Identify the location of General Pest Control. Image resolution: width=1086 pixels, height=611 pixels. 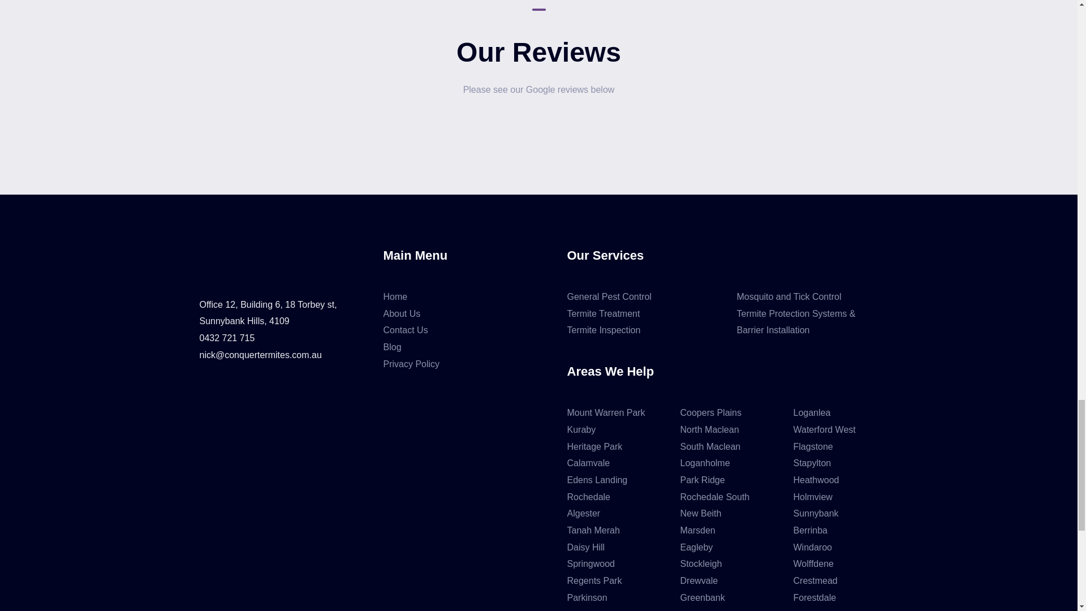
(609, 296).